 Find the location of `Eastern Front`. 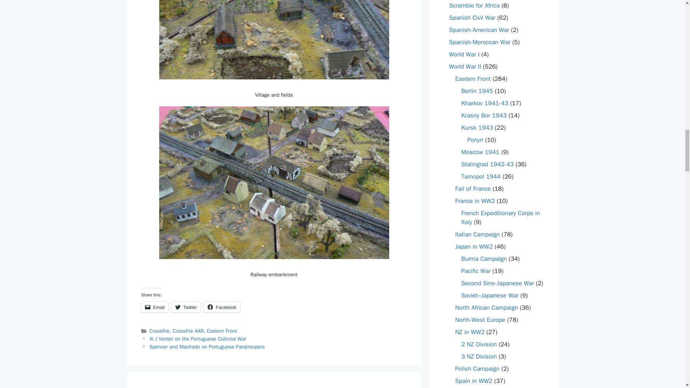

Eastern Front is located at coordinates (221, 331).